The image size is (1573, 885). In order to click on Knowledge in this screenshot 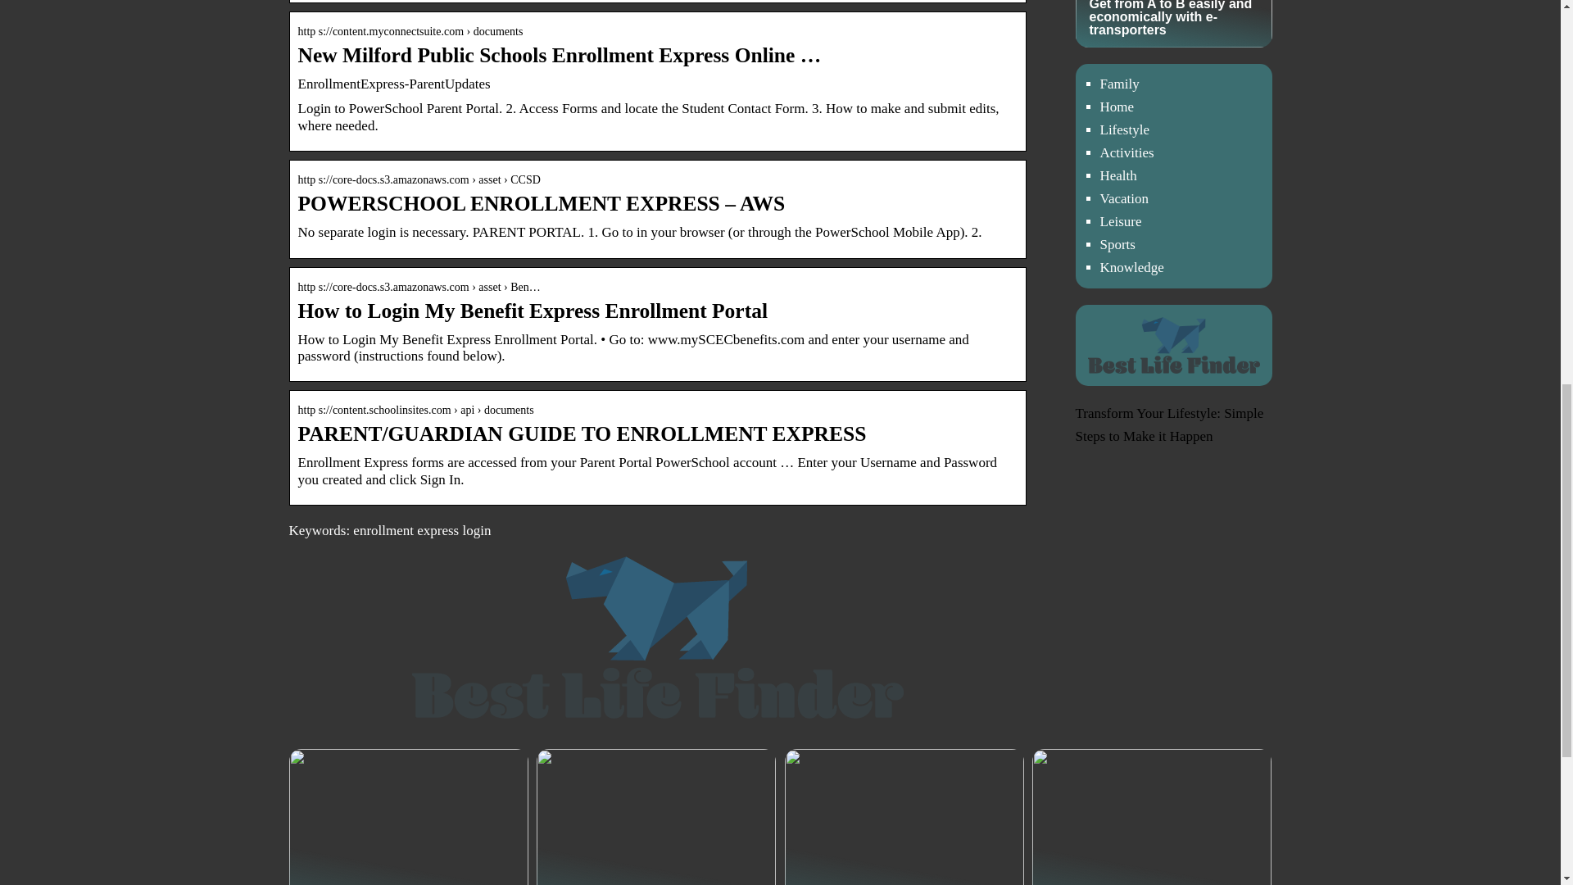, I will do `click(1131, 267)`.